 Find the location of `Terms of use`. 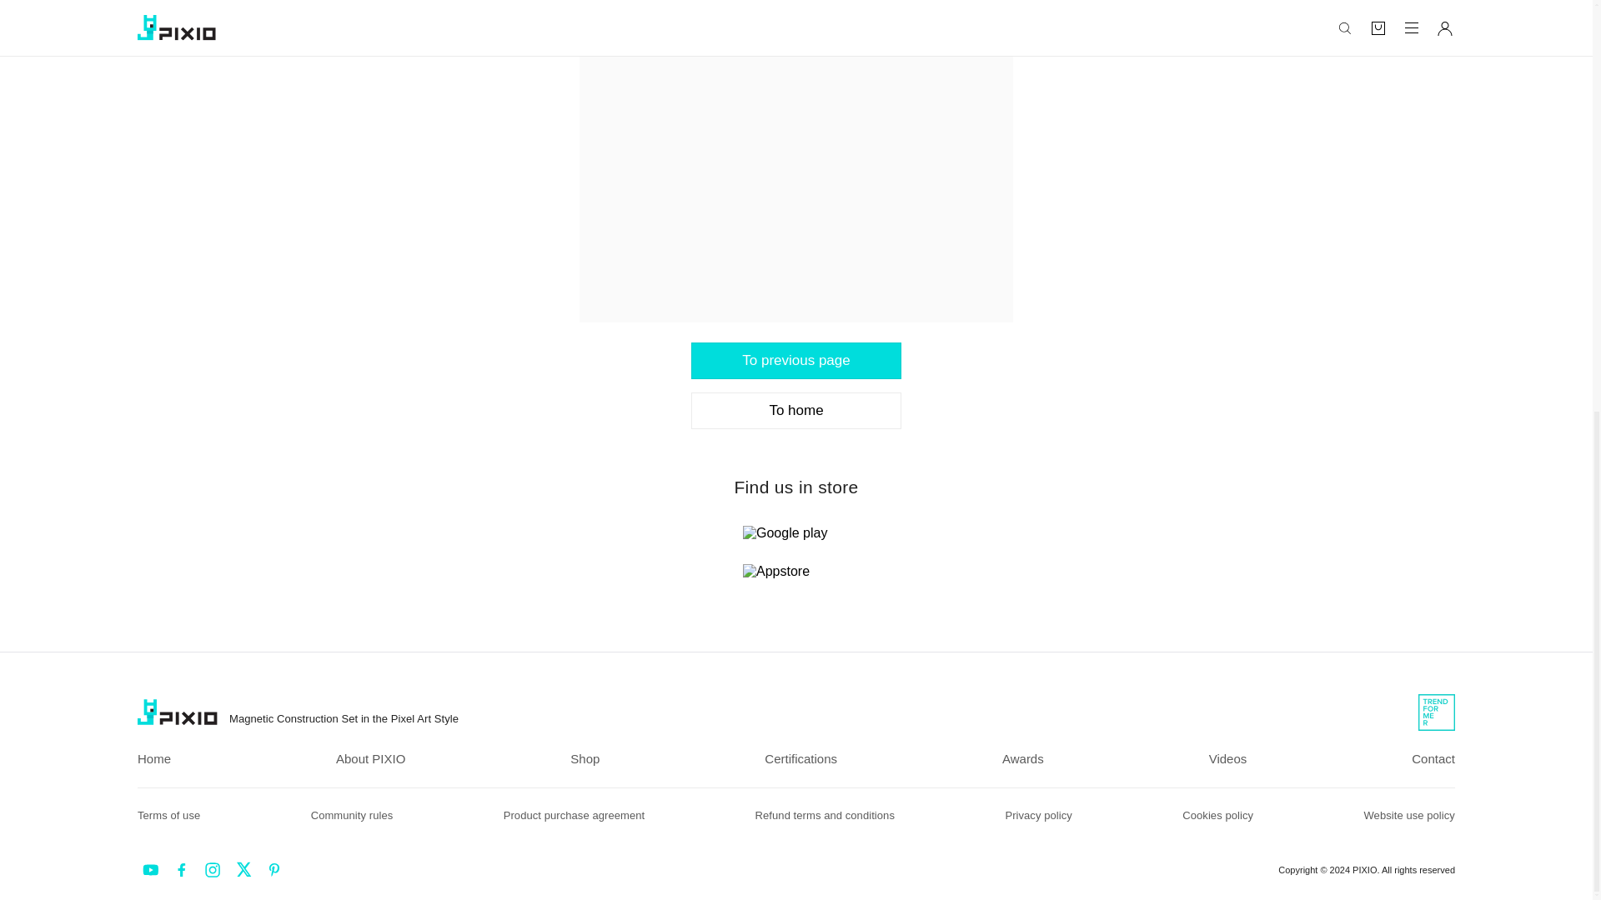

Terms of use is located at coordinates (168, 815).